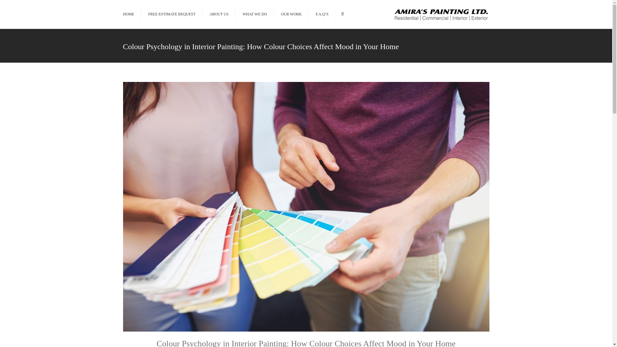  I want to click on HOME, so click(128, 14).